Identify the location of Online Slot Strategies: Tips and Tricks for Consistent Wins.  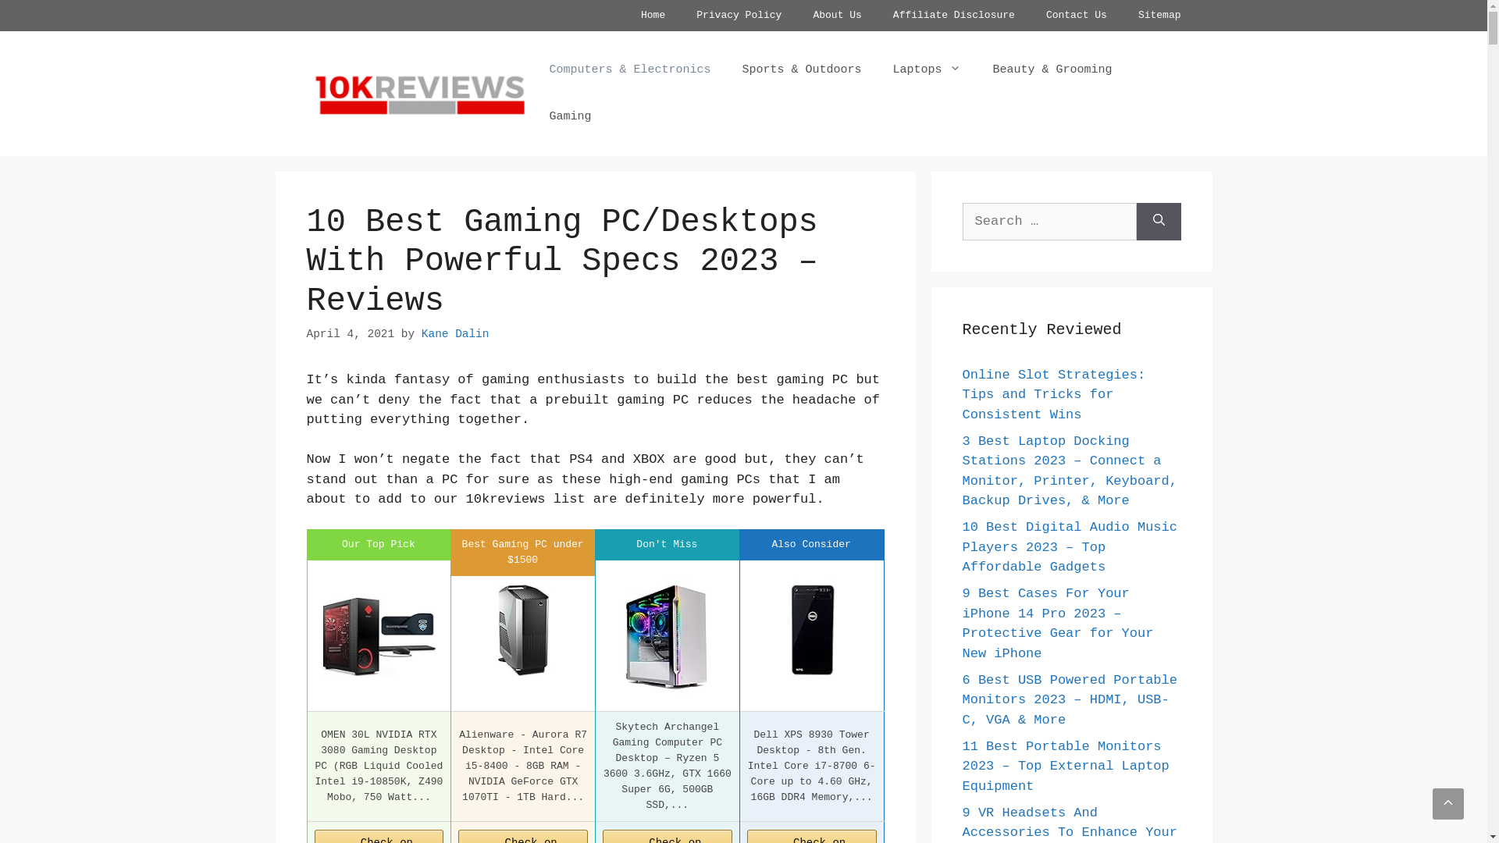
(1054, 394).